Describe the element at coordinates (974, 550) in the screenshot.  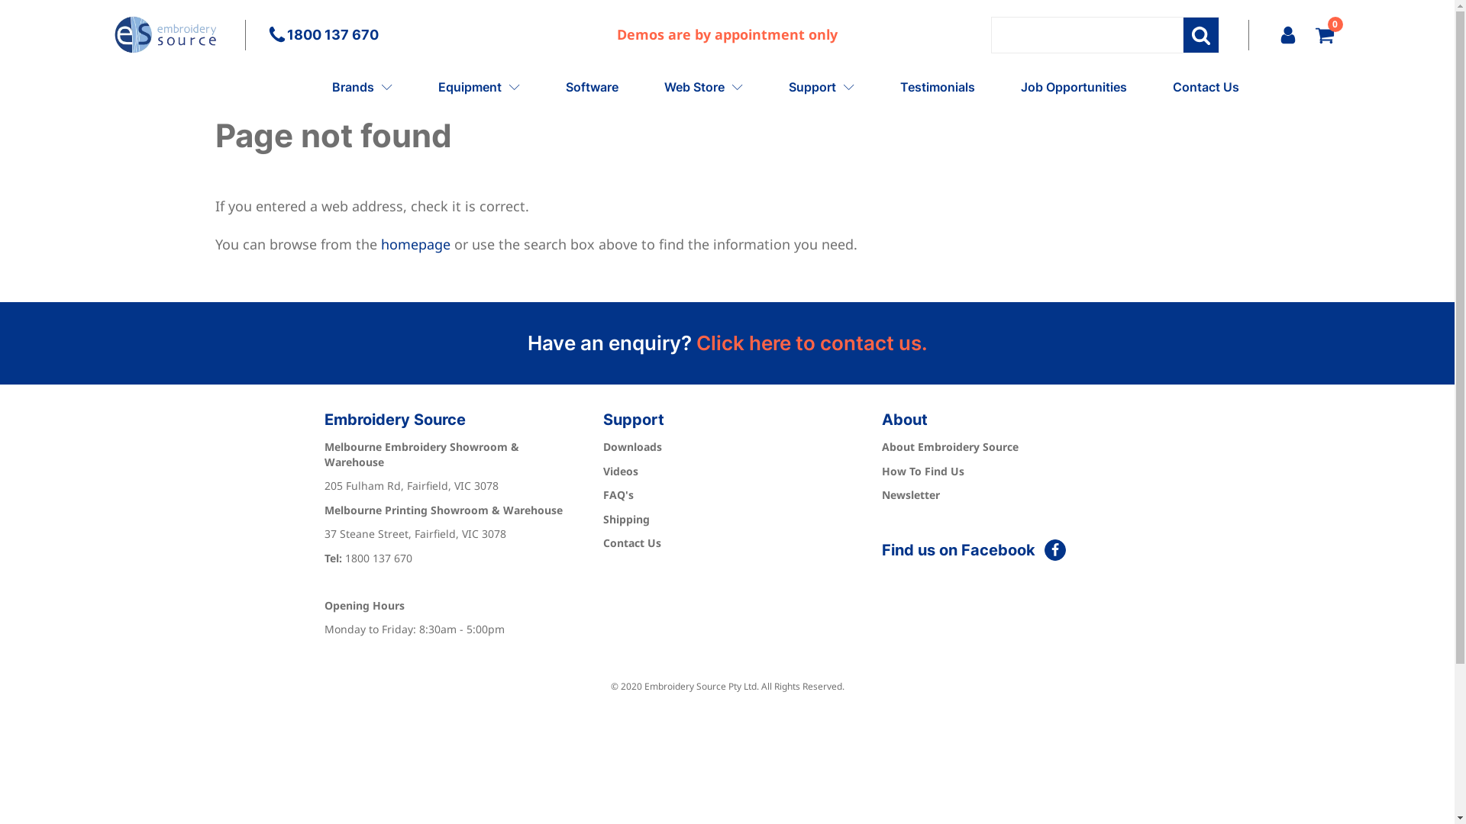
I see `Find us on Facebook` at that location.